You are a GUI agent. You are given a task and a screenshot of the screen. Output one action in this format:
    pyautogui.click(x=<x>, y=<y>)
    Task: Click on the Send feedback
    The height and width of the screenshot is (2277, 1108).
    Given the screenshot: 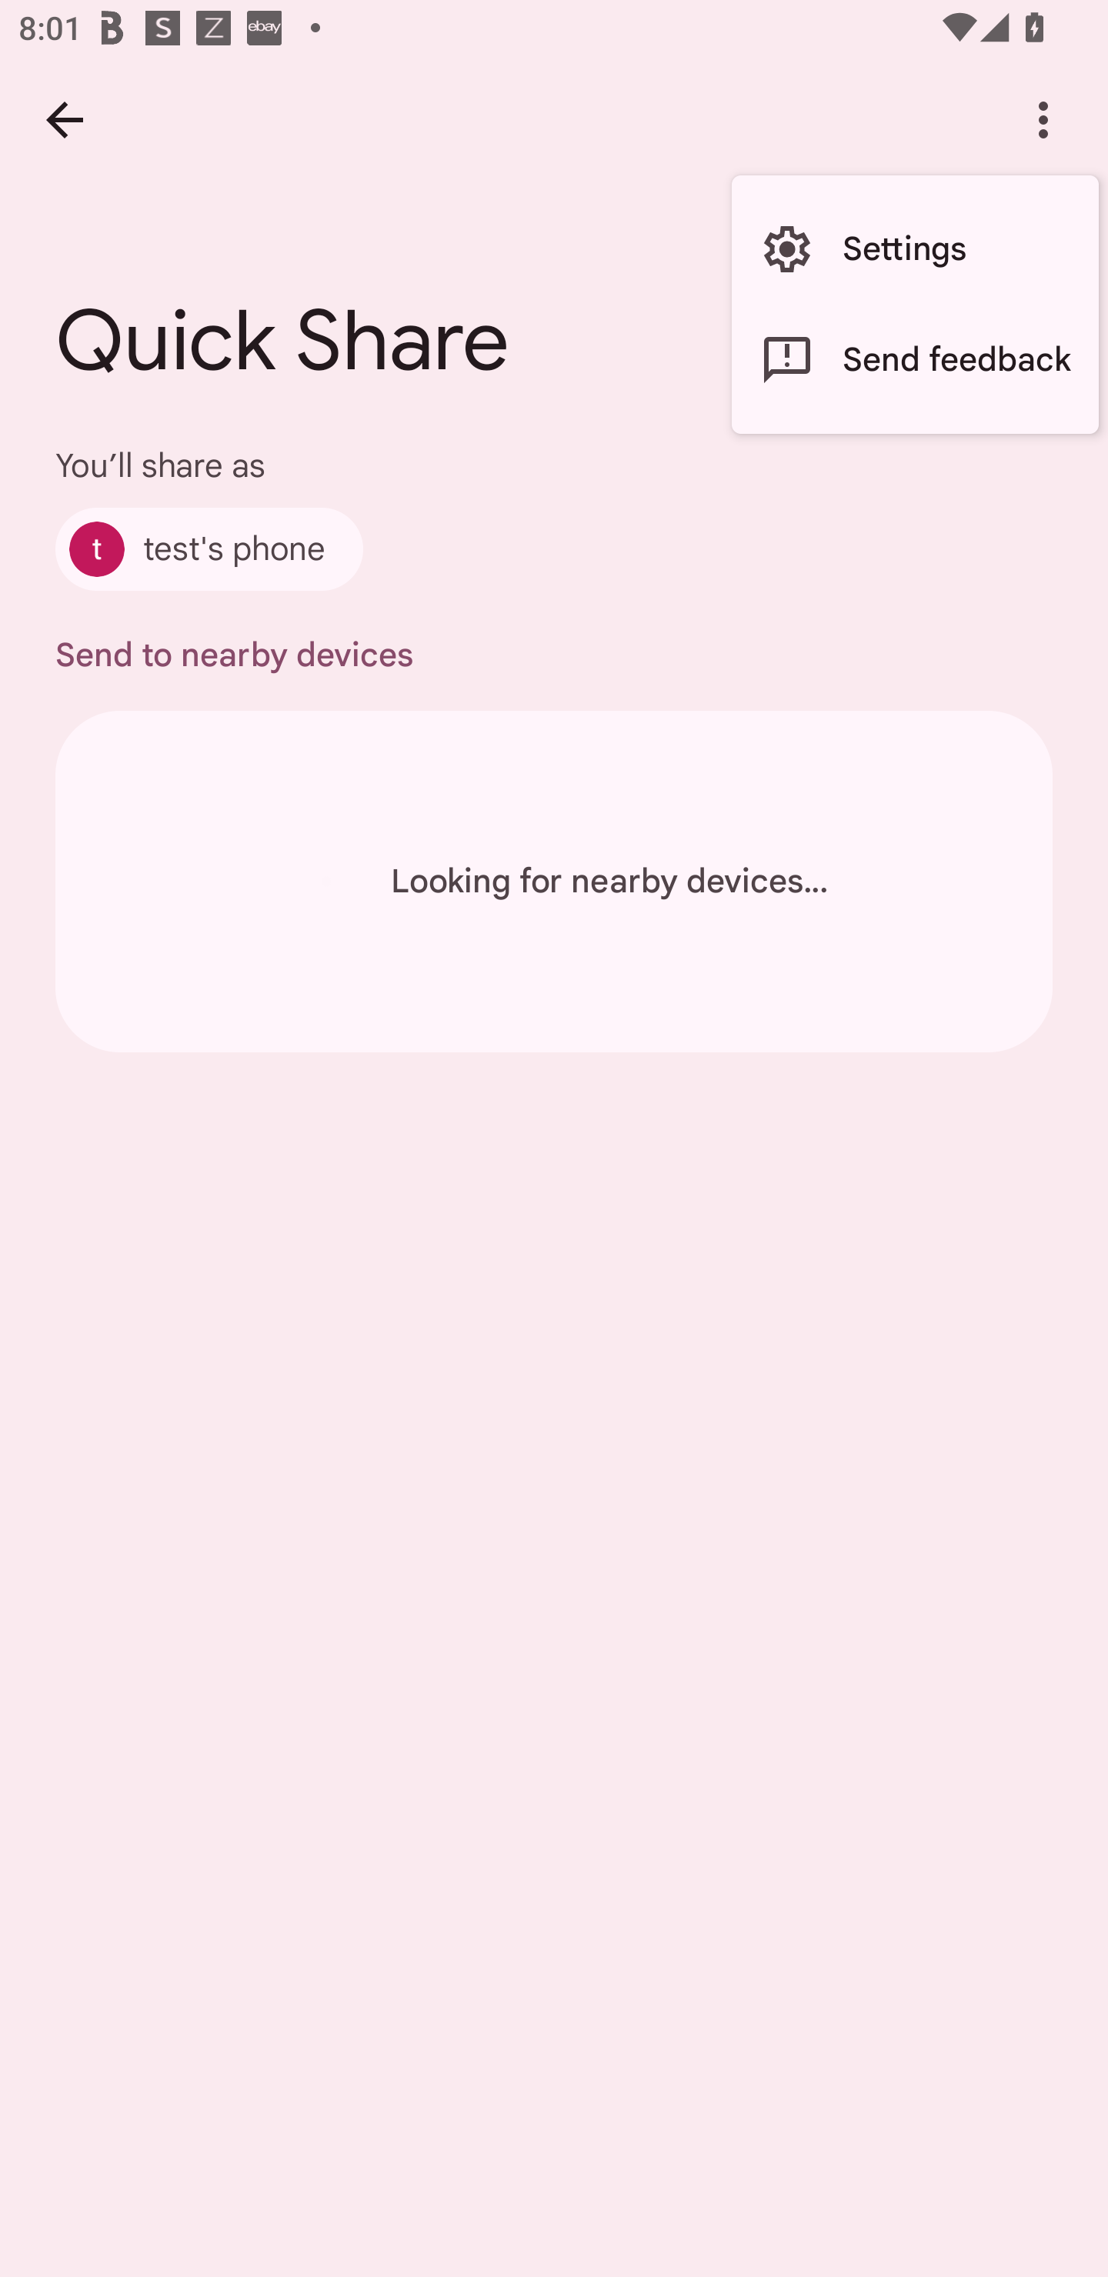 What is the action you would take?
    pyautogui.click(x=915, y=359)
    